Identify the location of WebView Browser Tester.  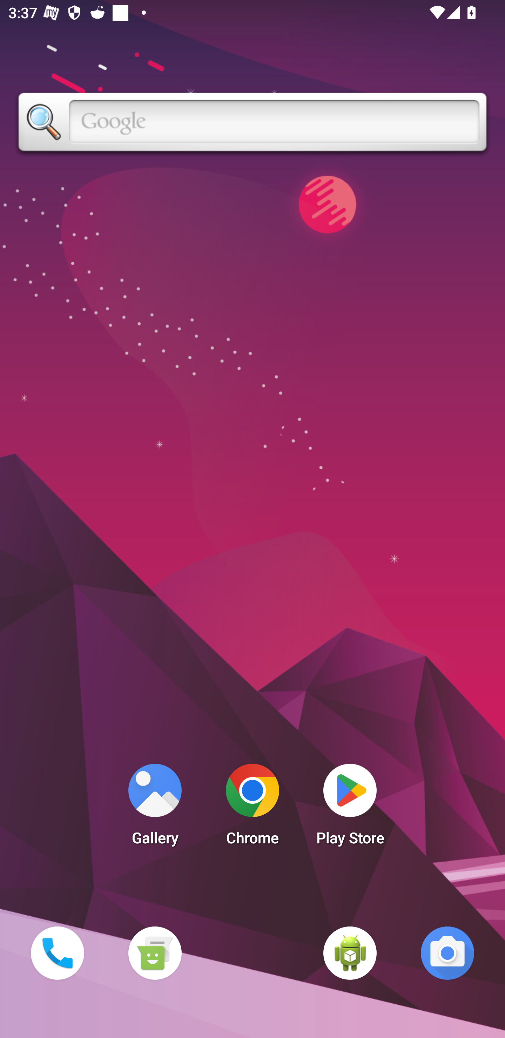
(350, 953).